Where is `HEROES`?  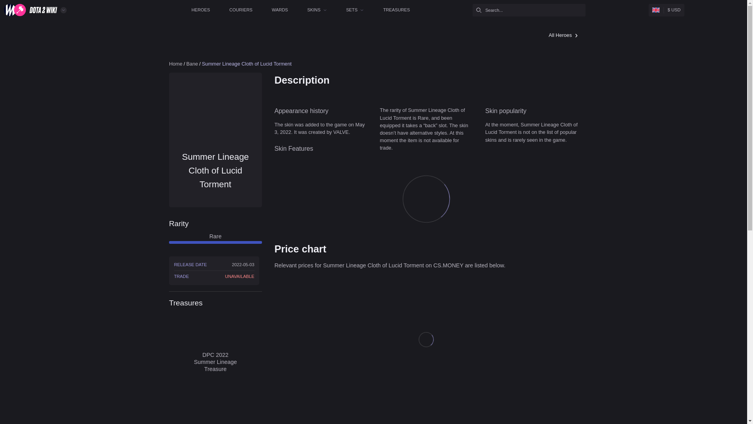 HEROES is located at coordinates (251, 12).